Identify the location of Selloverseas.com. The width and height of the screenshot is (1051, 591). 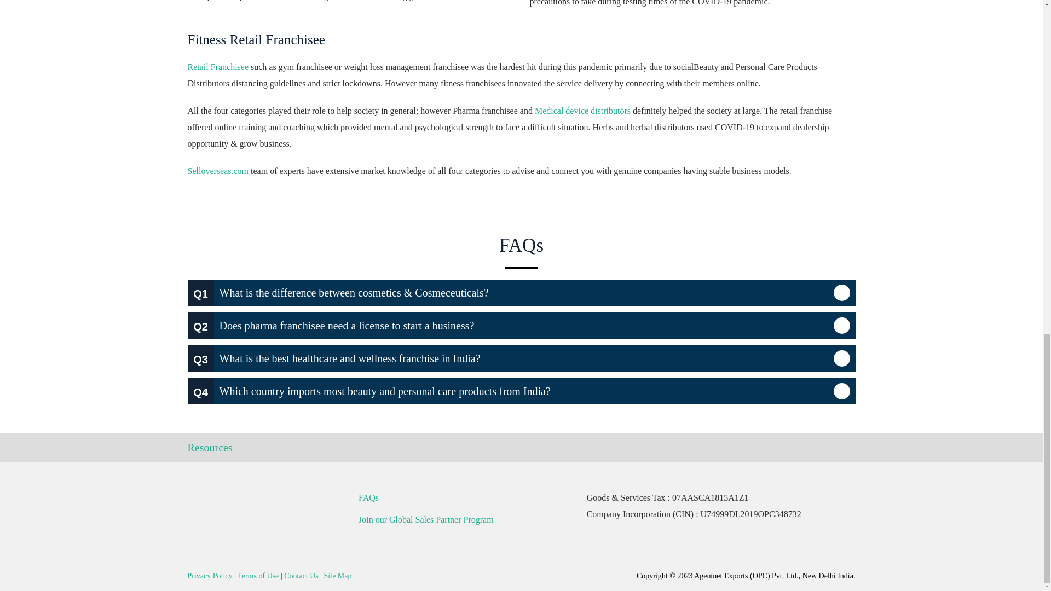
(217, 171).